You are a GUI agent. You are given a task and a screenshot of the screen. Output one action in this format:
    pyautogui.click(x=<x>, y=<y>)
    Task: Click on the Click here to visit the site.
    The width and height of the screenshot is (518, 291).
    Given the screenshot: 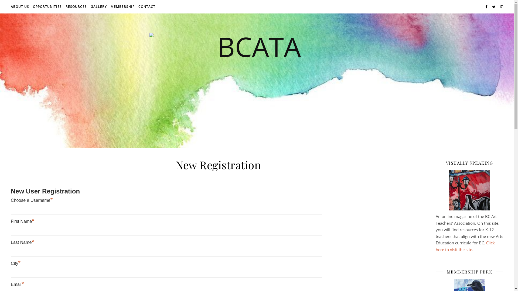 What is the action you would take?
    pyautogui.click(x=465, y=246)
    